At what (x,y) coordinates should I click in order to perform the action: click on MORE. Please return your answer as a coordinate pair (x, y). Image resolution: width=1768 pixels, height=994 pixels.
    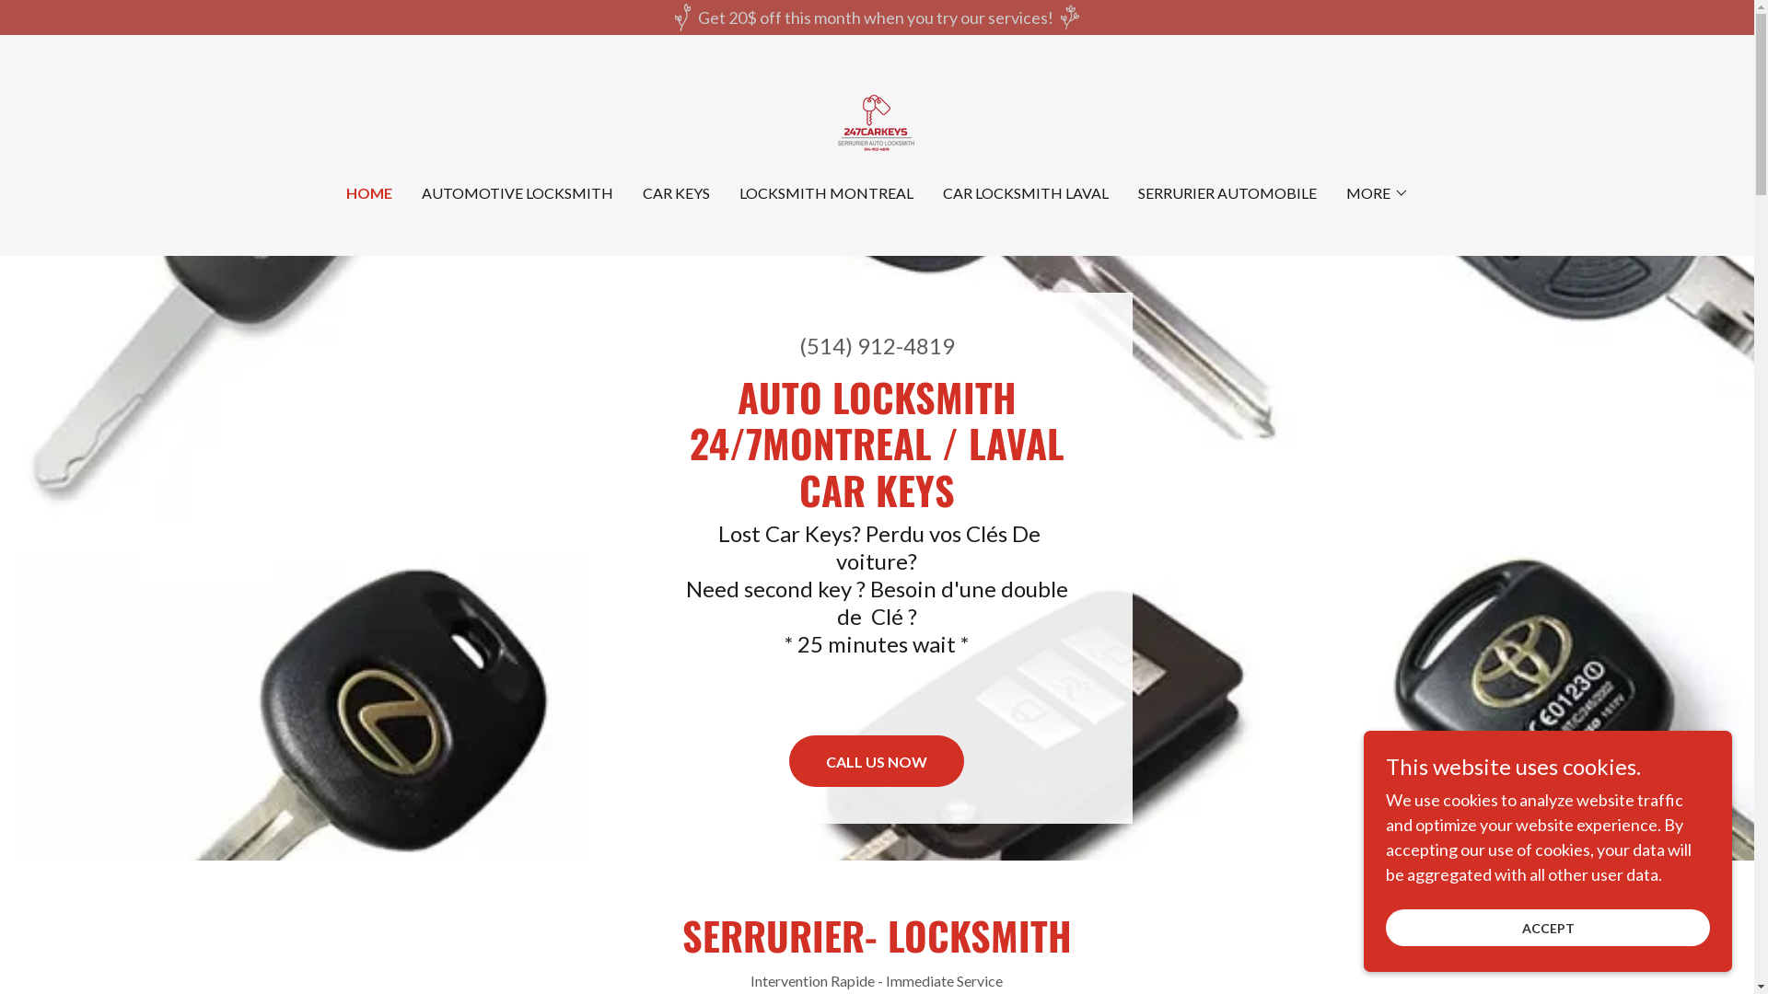
    Looking at the image, I should click on (1378, 193).